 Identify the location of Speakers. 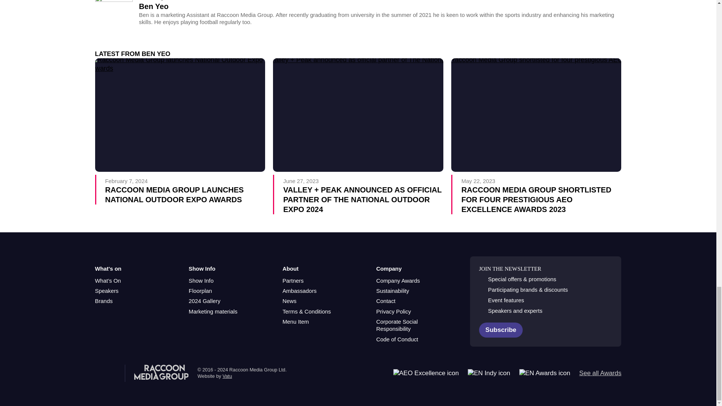
(106, 291).